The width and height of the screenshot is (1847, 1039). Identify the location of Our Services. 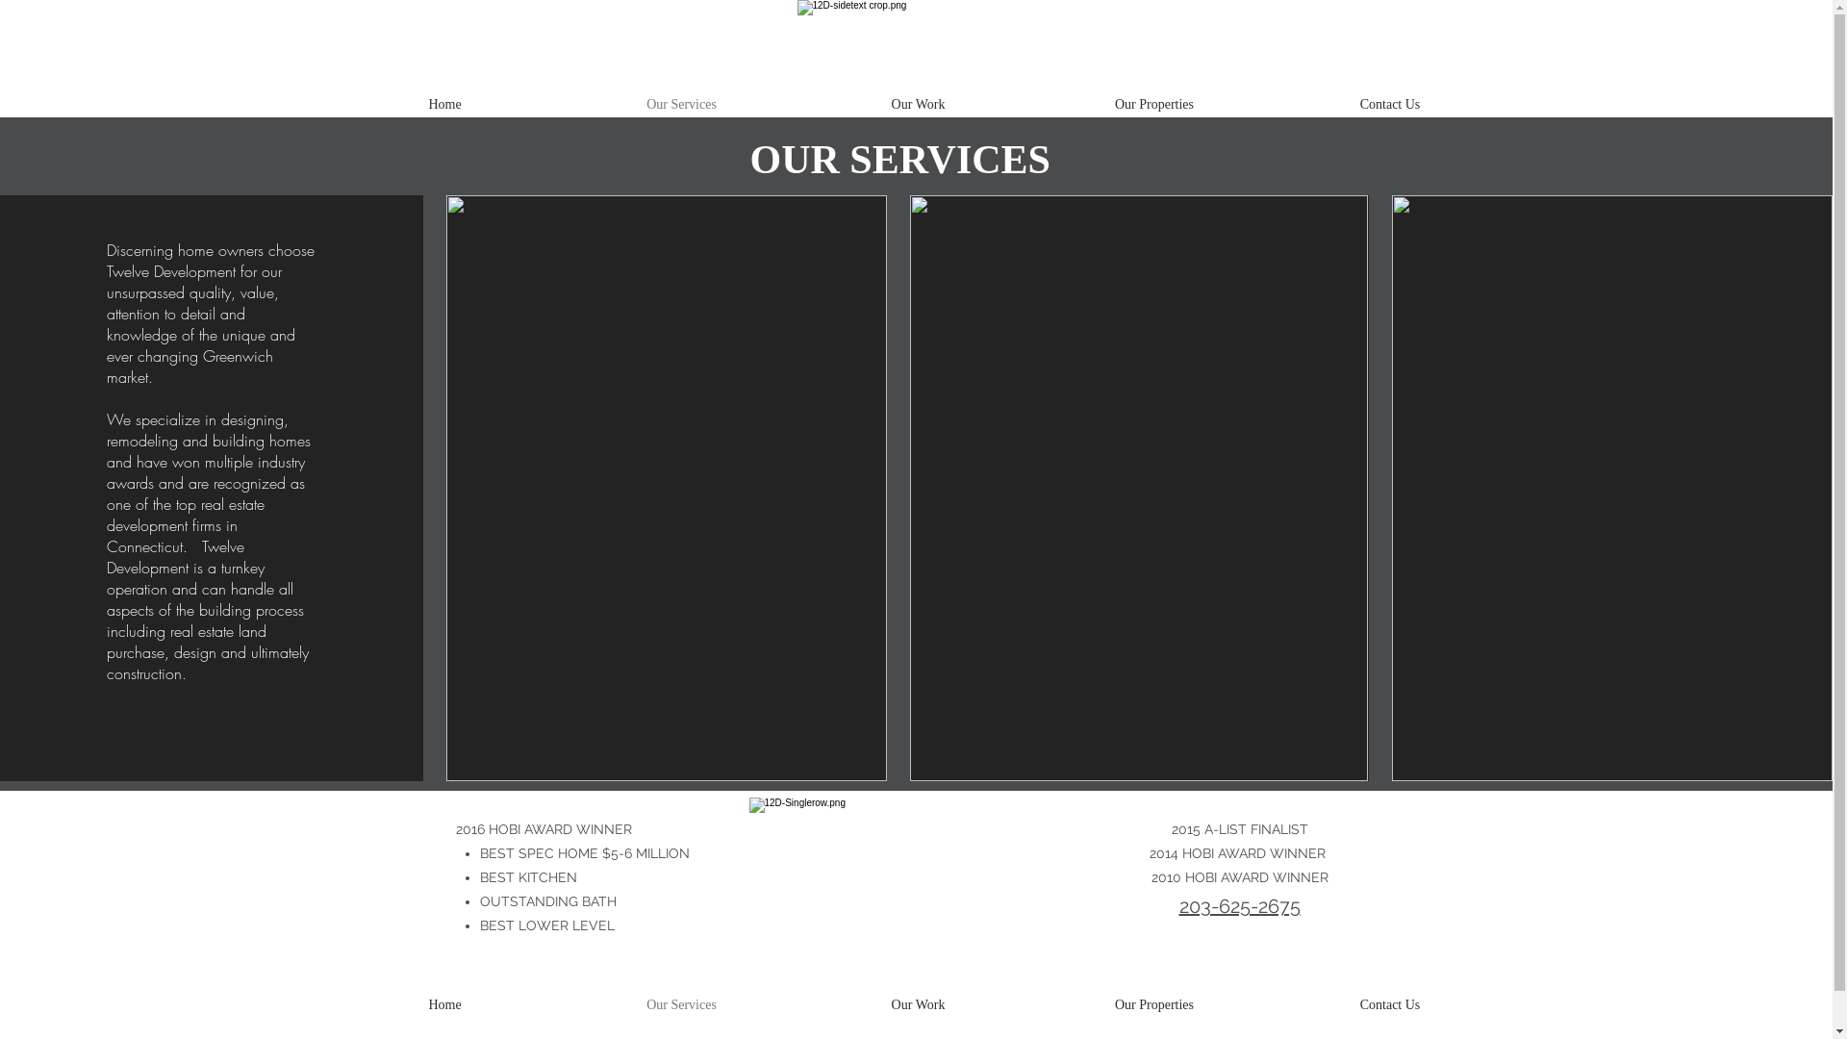
(682, 105).